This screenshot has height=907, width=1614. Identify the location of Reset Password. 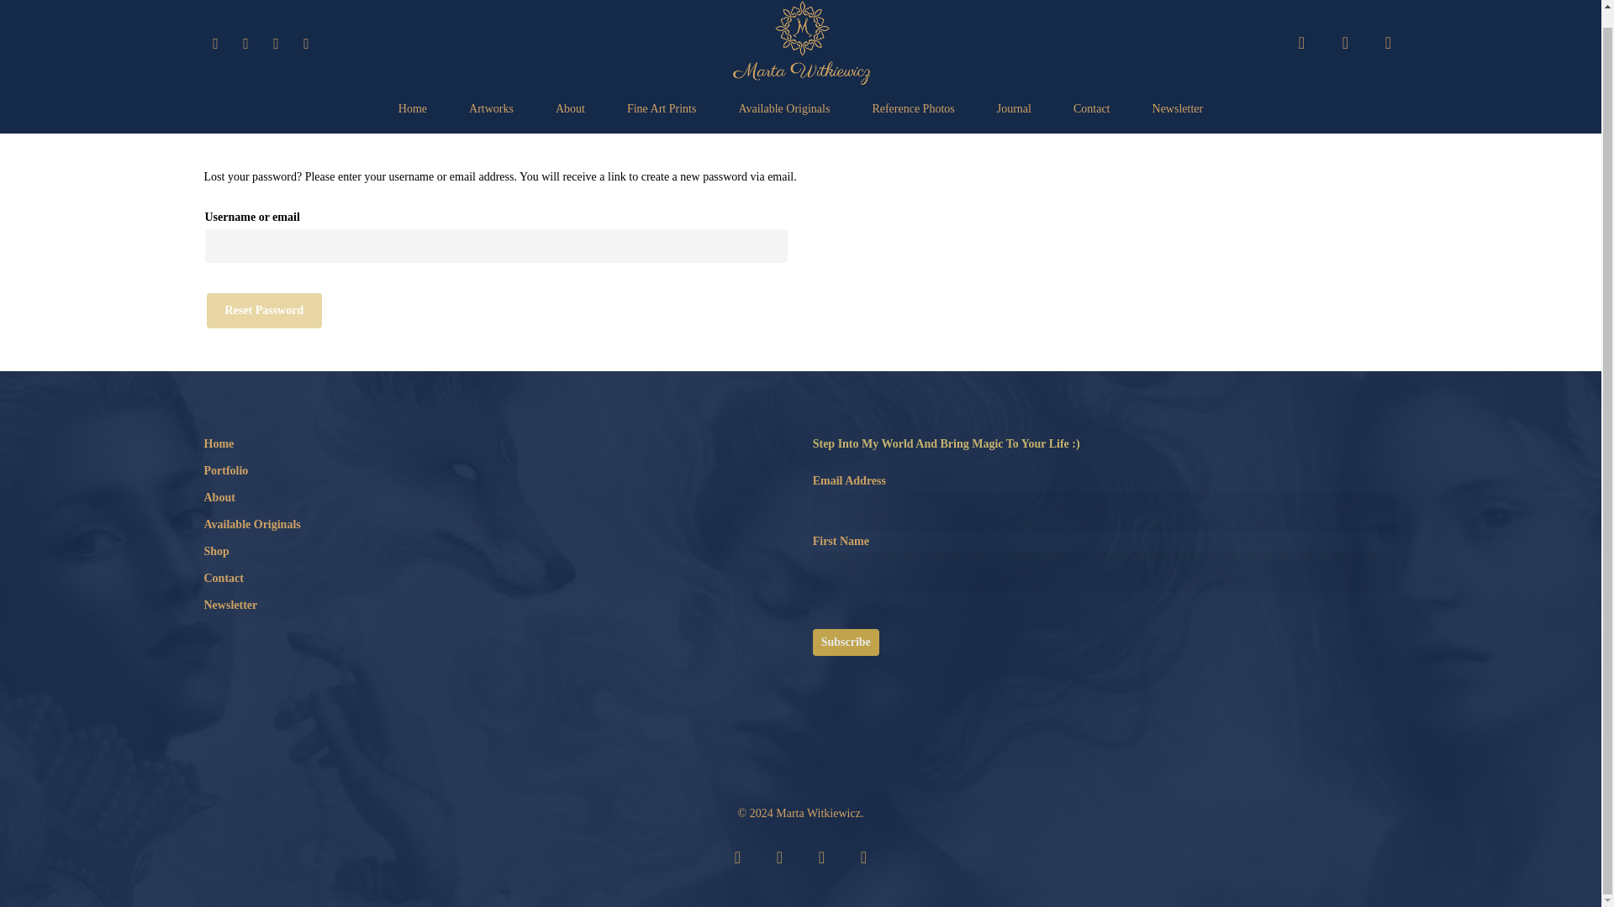
(264, 310).